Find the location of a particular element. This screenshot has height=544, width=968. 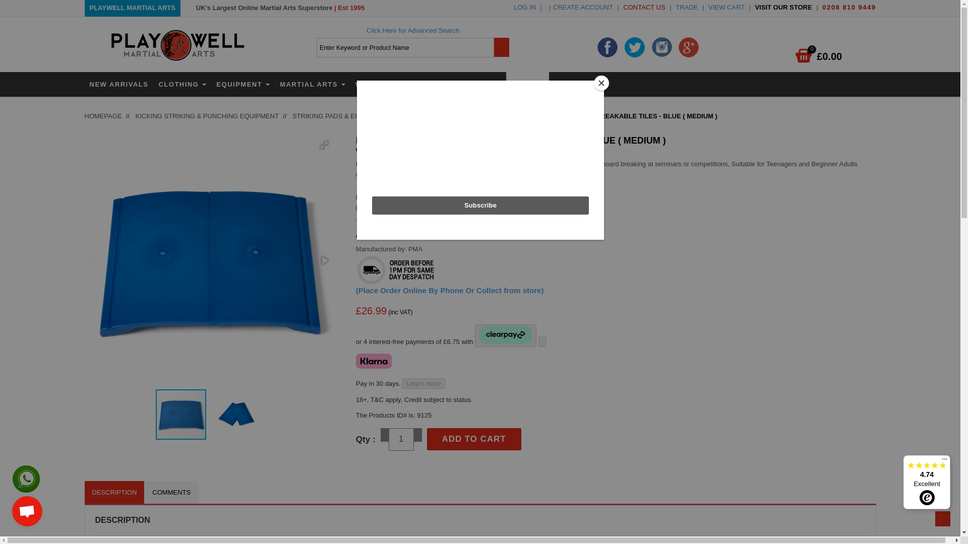

1 is located at coordinates (401, 439).